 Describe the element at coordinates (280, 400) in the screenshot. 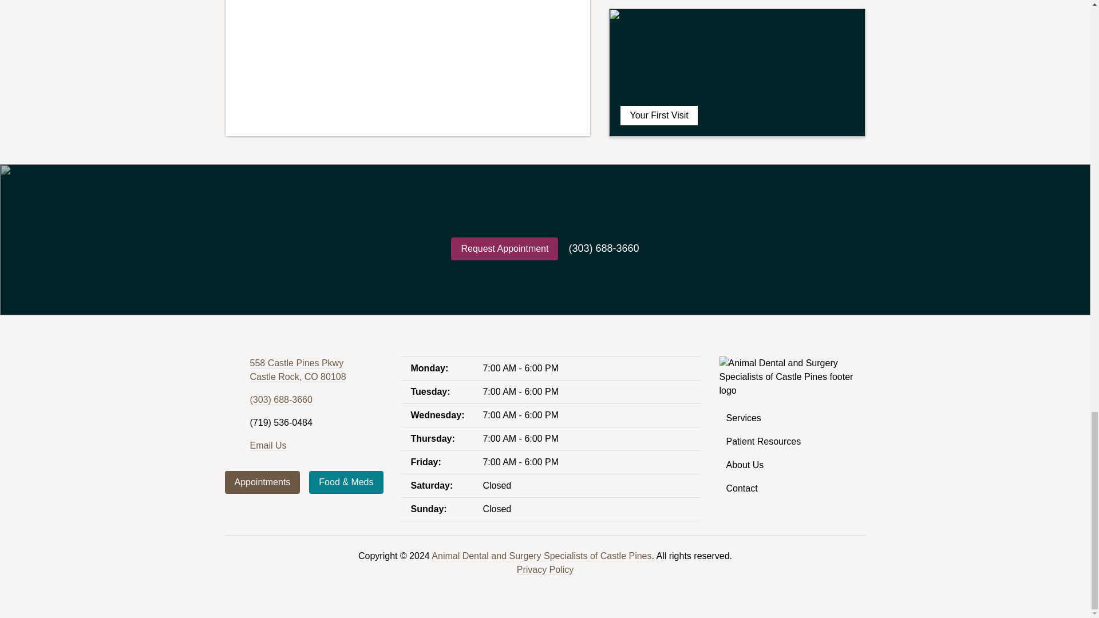

I see `Email Us` at that location.